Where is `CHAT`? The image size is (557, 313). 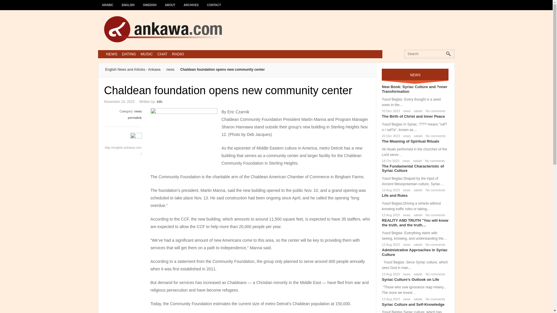 CHAT is located at coordinates (162, 54).